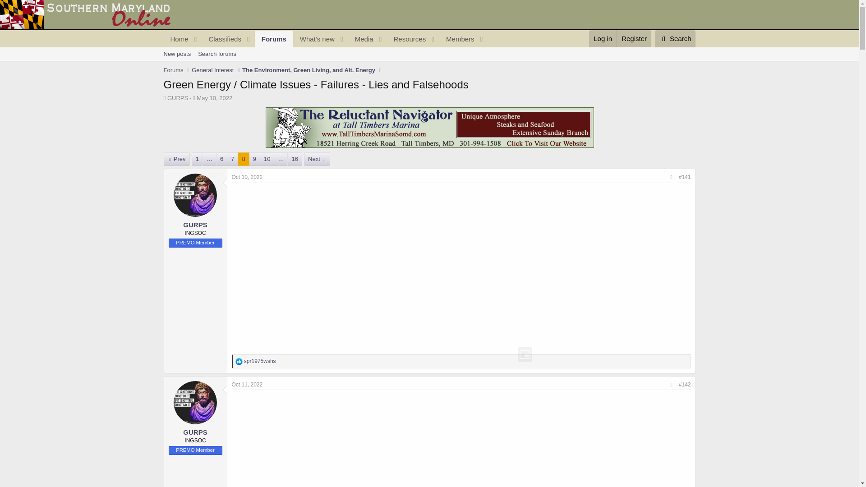 The image size is (866, 487). Describe the element at coordinates (429, 127) in the screenshot. I see `Reluctant Navigator at Tall Timbers Marina` at that location.